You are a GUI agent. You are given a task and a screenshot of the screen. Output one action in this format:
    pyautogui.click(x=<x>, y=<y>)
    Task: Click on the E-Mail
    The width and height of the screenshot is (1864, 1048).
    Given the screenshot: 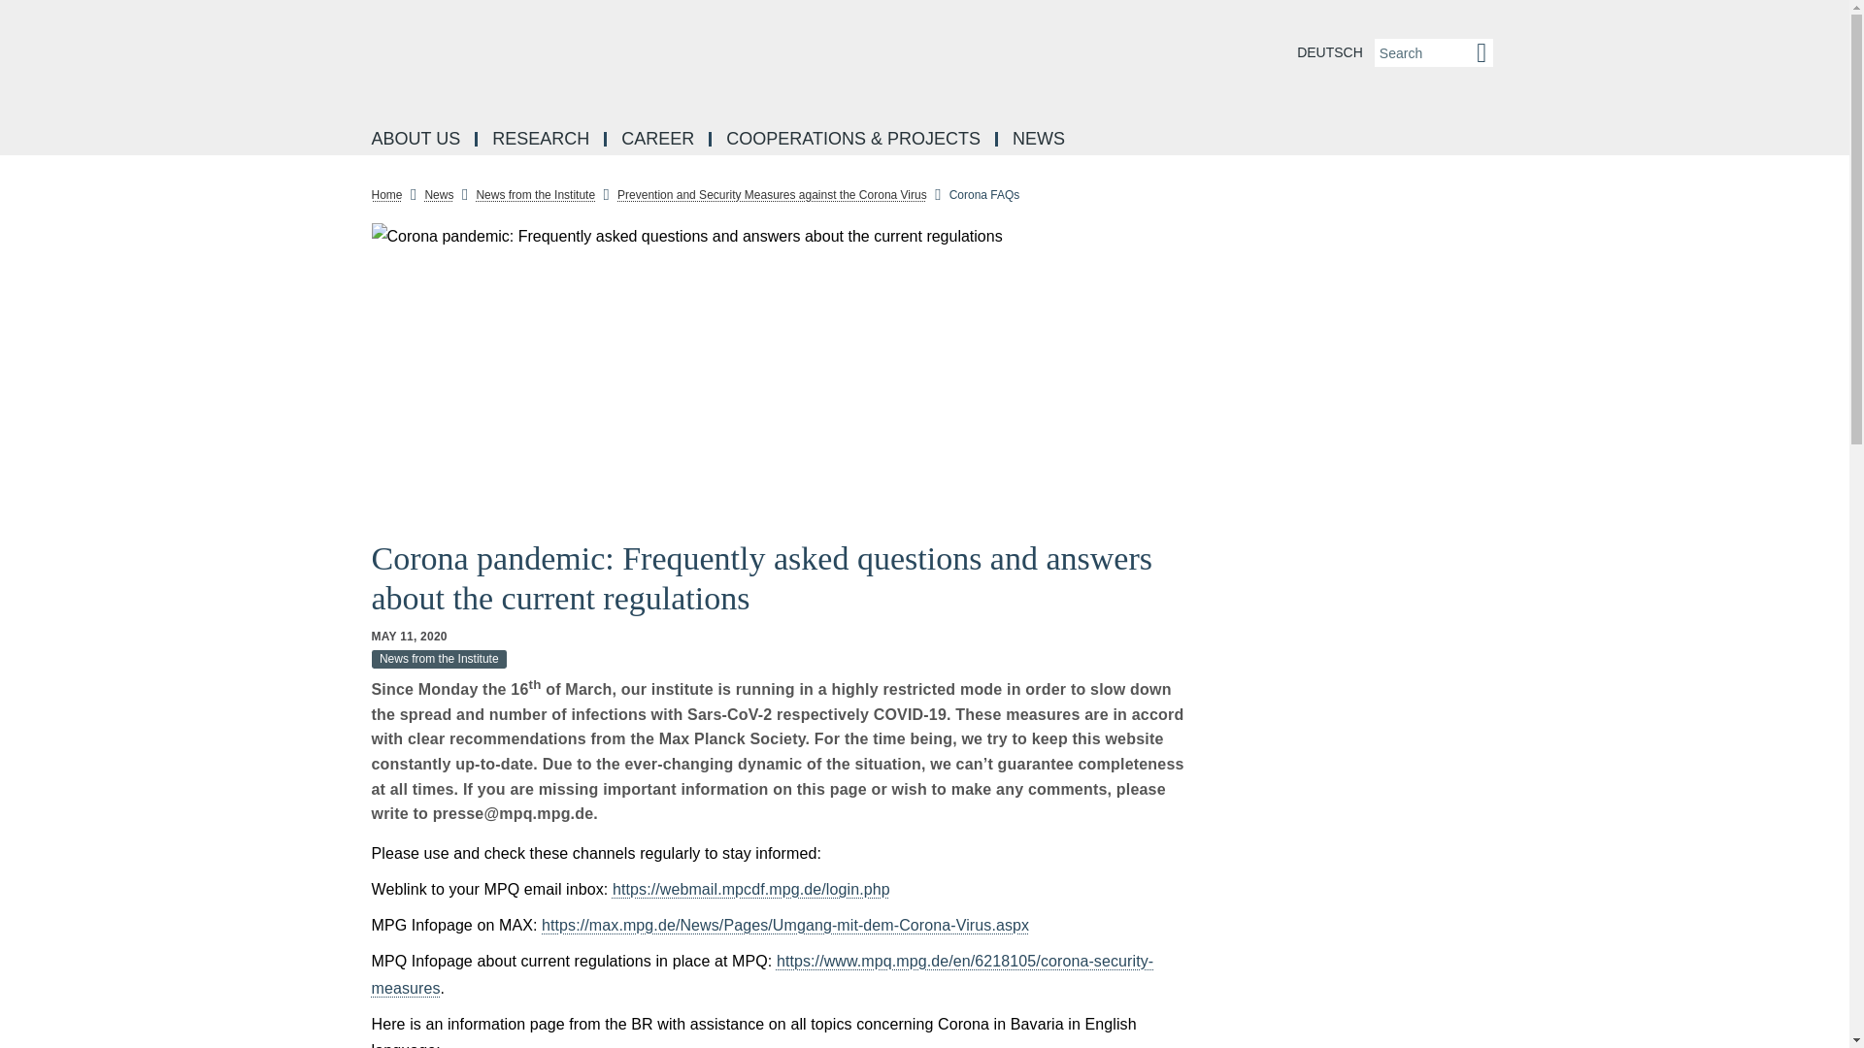 What is the action you would take?
    pyautogui.click(x=330, y=454)
    